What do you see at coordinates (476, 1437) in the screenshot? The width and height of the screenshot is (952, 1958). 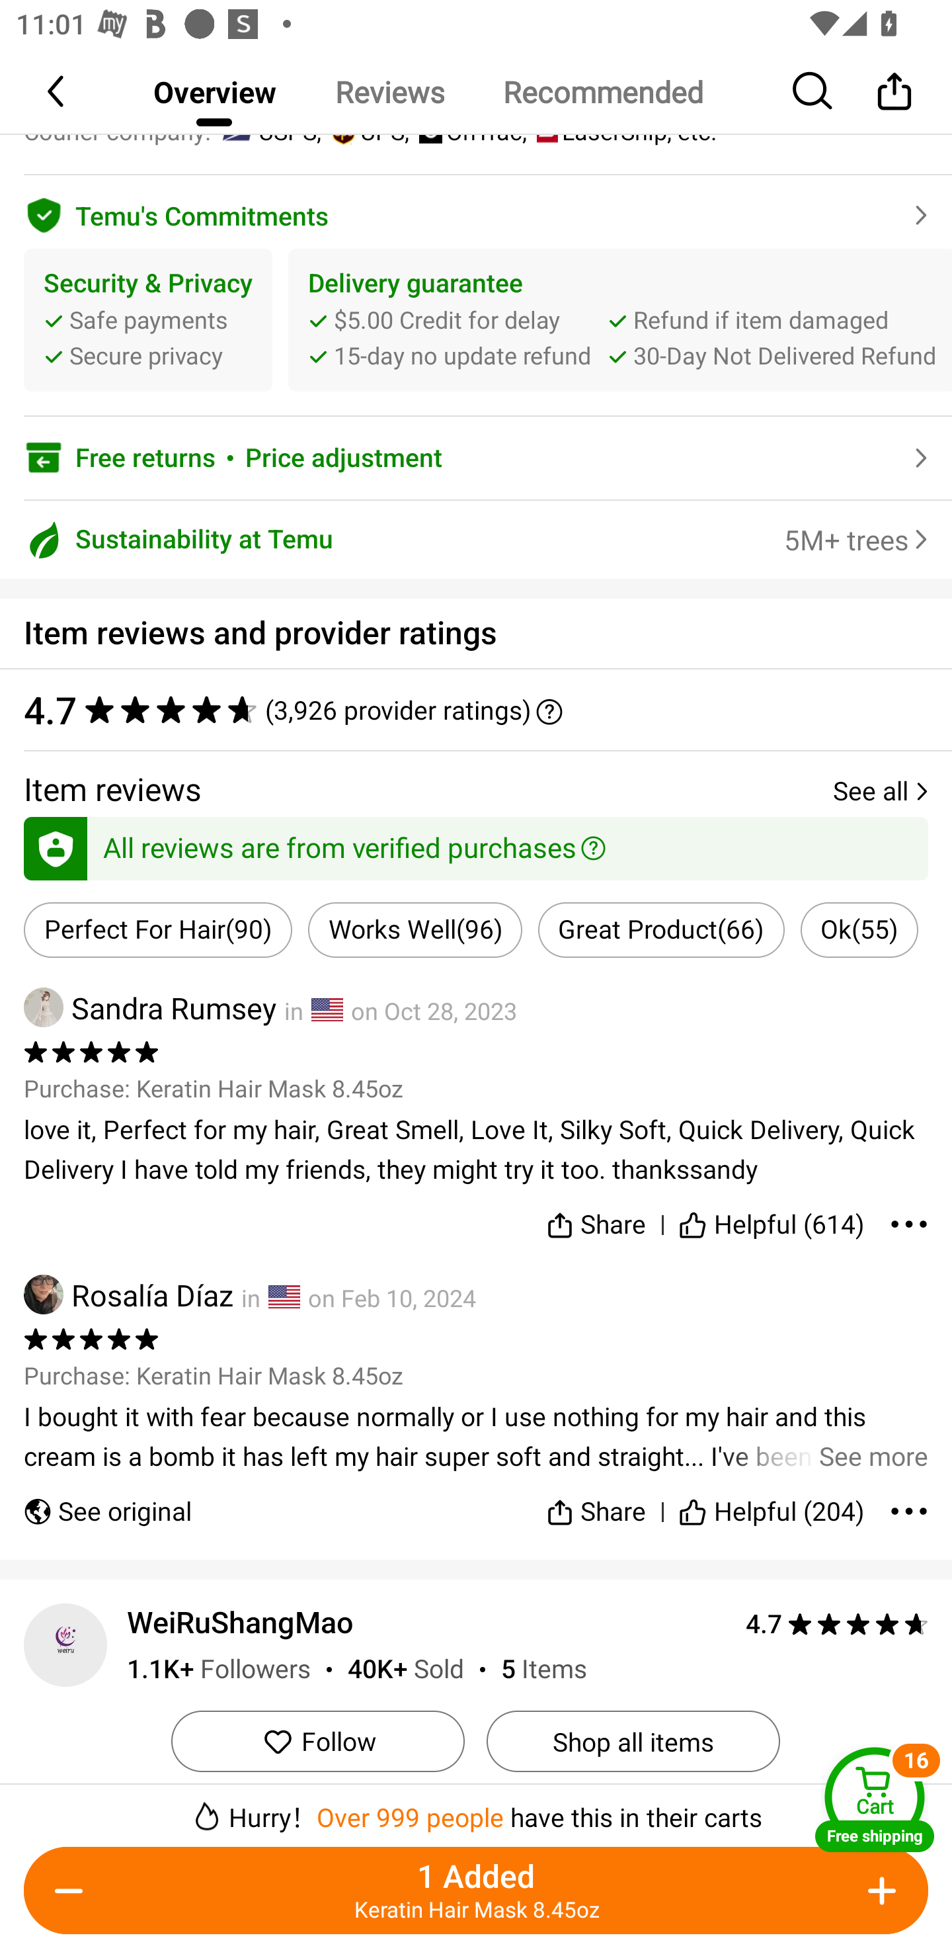 I see `See more` at bounding box center [476, 1437].